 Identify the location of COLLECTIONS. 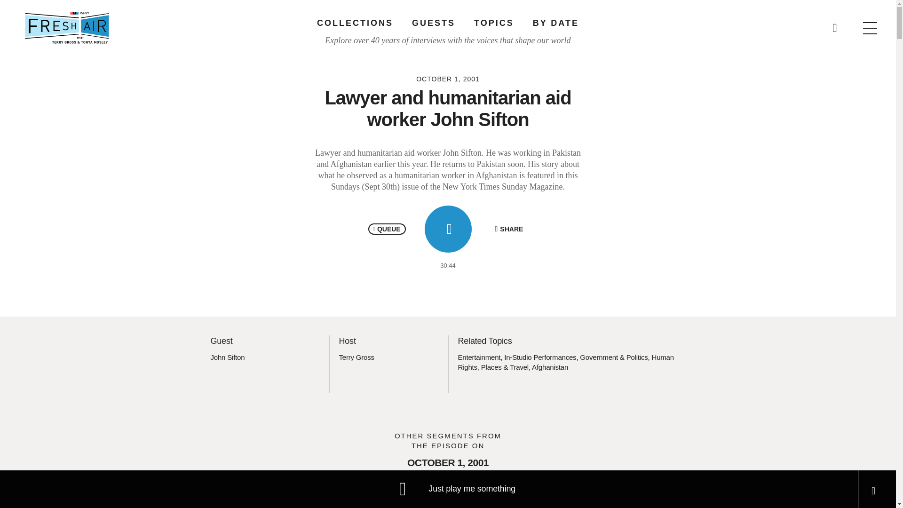
(355, 23).